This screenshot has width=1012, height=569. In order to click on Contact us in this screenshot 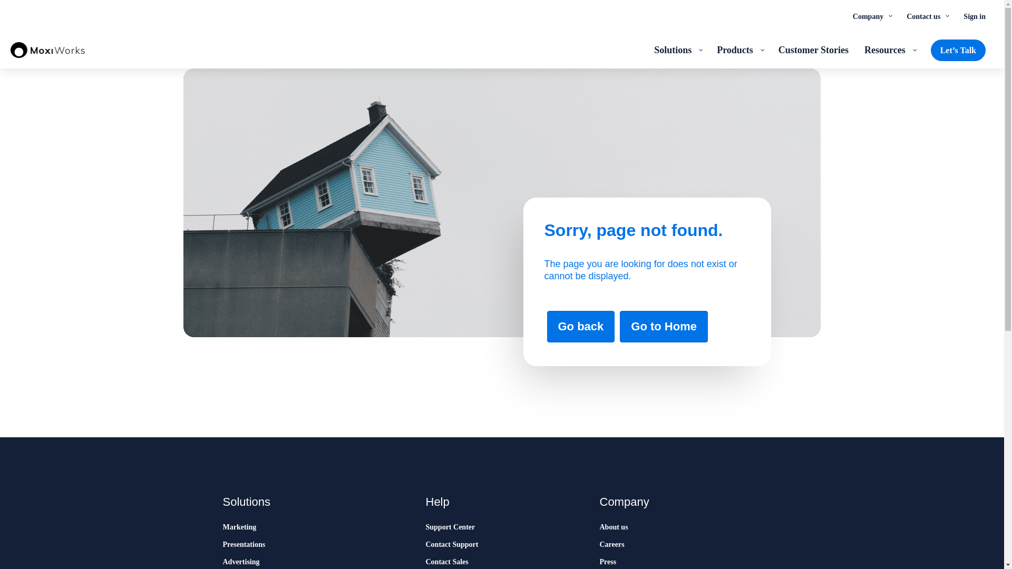, I will do `click(927, 16)`.